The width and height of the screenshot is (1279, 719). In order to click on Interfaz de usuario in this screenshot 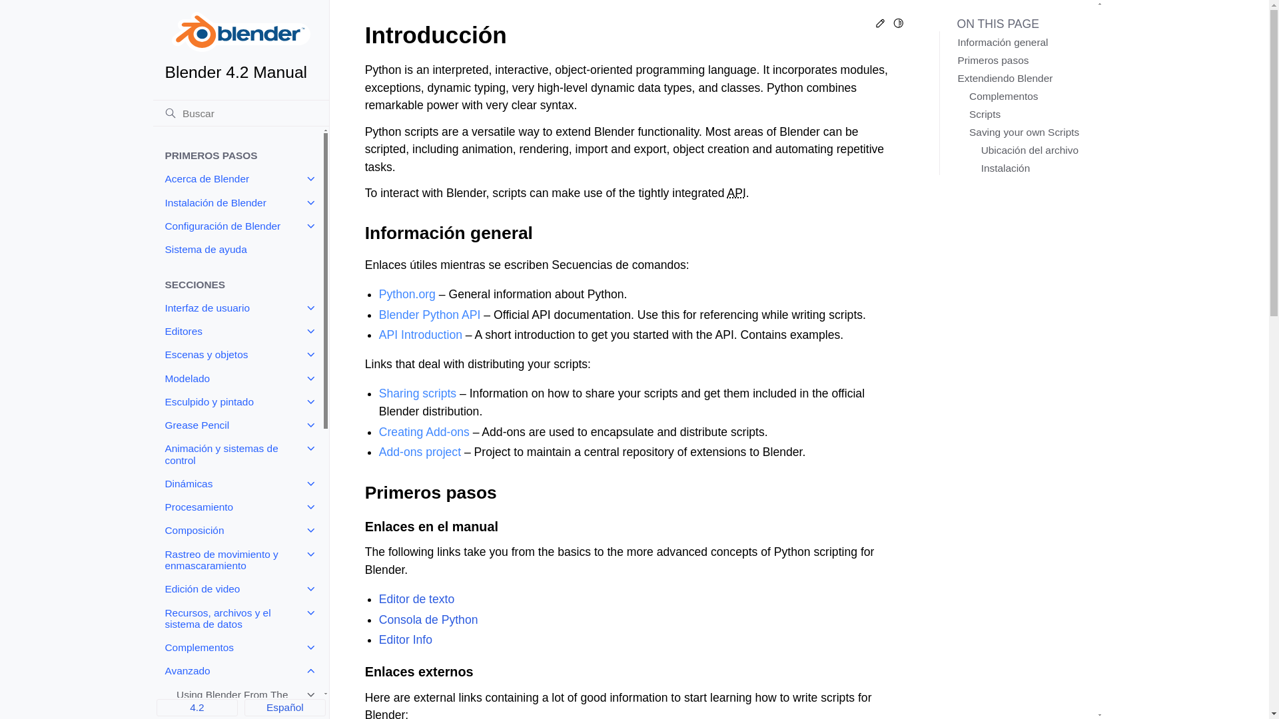, I will do `click(237, 308)`.